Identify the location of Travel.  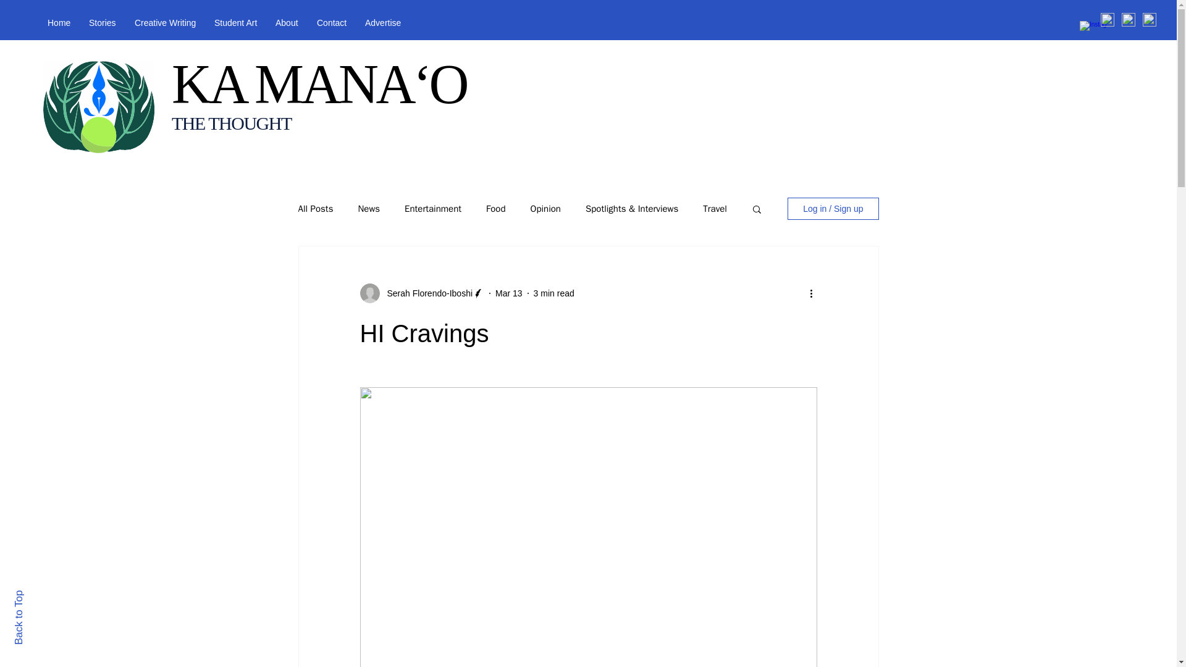
(715, 208).